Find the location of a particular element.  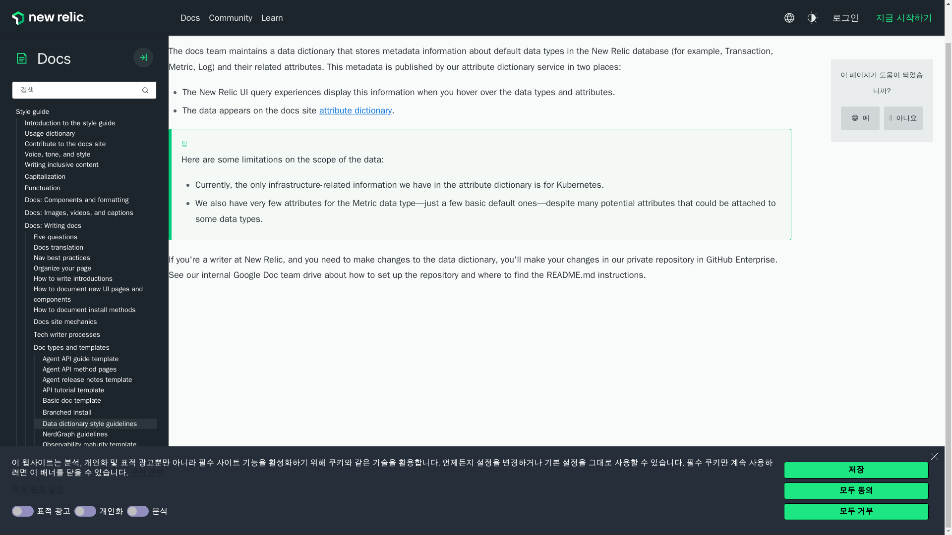

Usage dictionary is located at coordinates (91, 94).